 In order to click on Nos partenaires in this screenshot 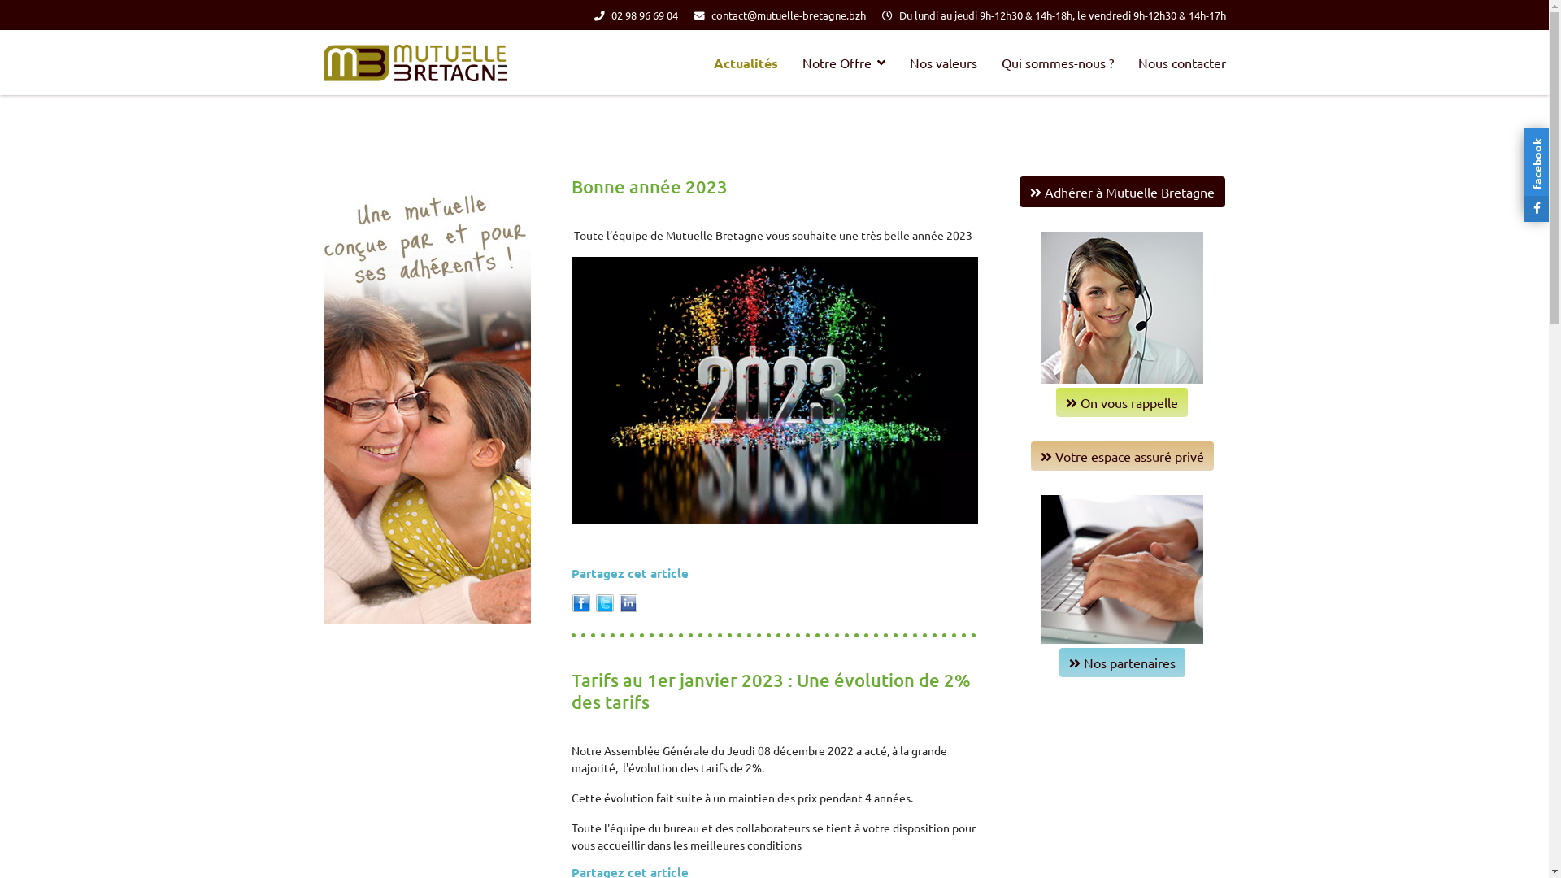, I will do `click(1122, 663)`.